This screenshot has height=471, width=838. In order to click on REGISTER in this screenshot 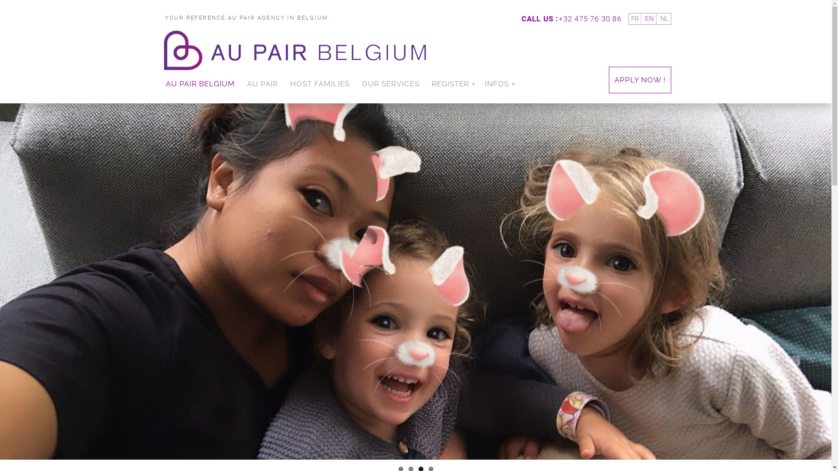, I will do `click(452, 84)`.